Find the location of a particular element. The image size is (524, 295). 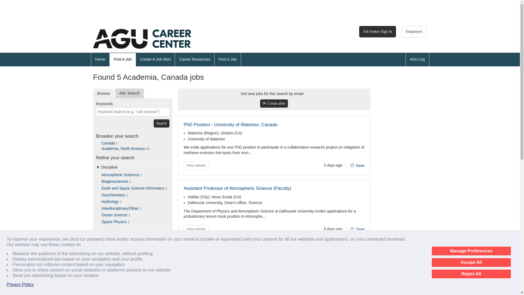

Create A Job Alert is located at coordinates (155, 60).